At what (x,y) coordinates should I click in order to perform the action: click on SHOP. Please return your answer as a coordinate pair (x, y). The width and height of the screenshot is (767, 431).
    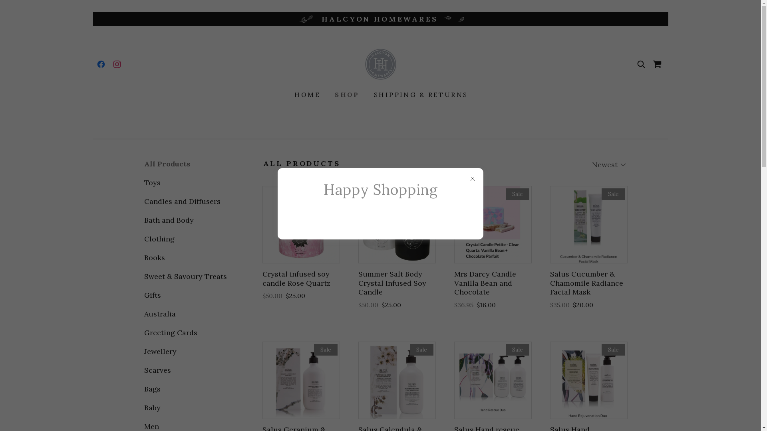
    Looking at the image, I should click on (346, 95).